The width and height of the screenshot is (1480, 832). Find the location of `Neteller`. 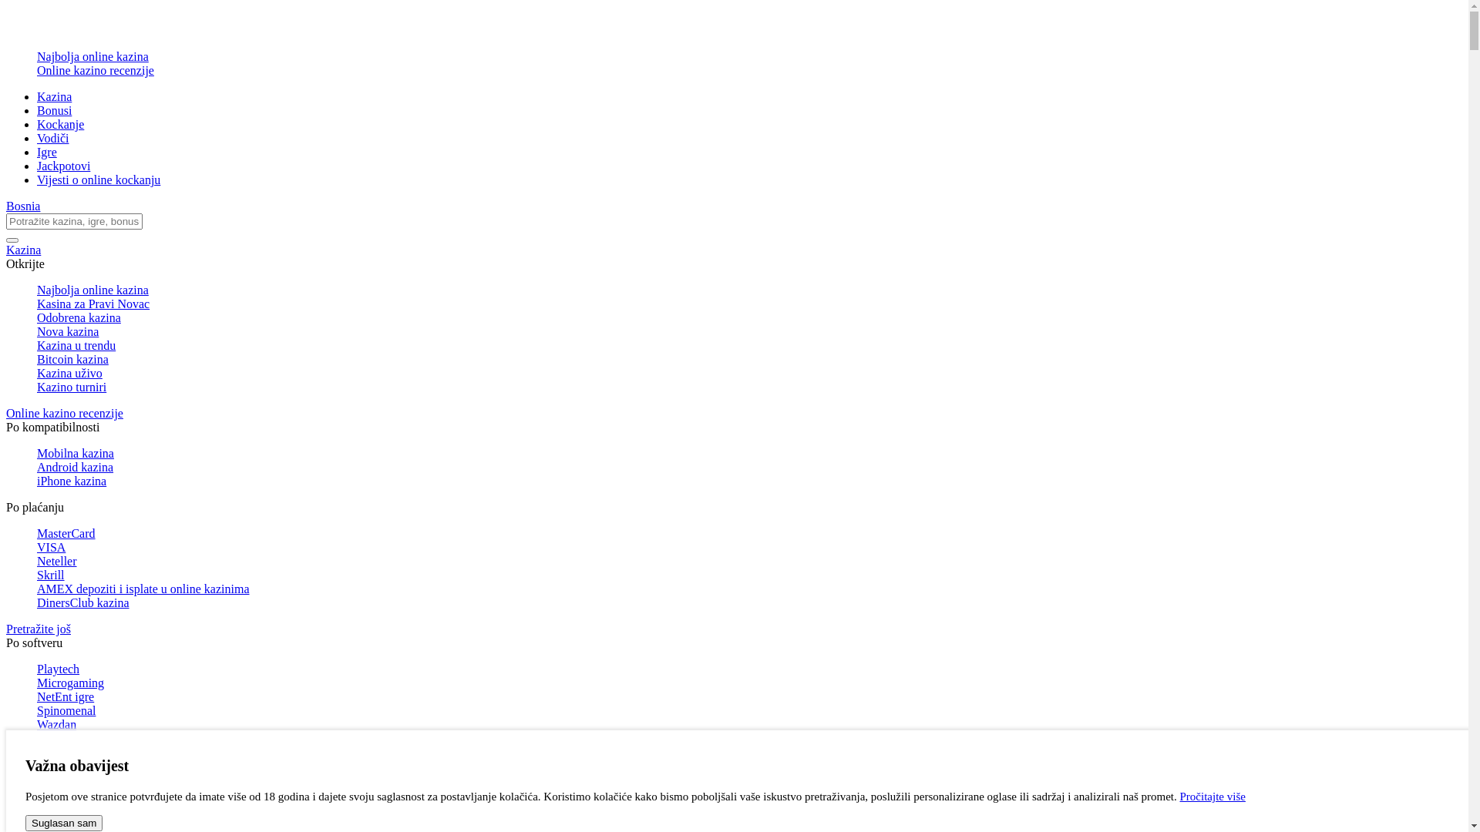

Neteller is located at coordinates (749, 562).